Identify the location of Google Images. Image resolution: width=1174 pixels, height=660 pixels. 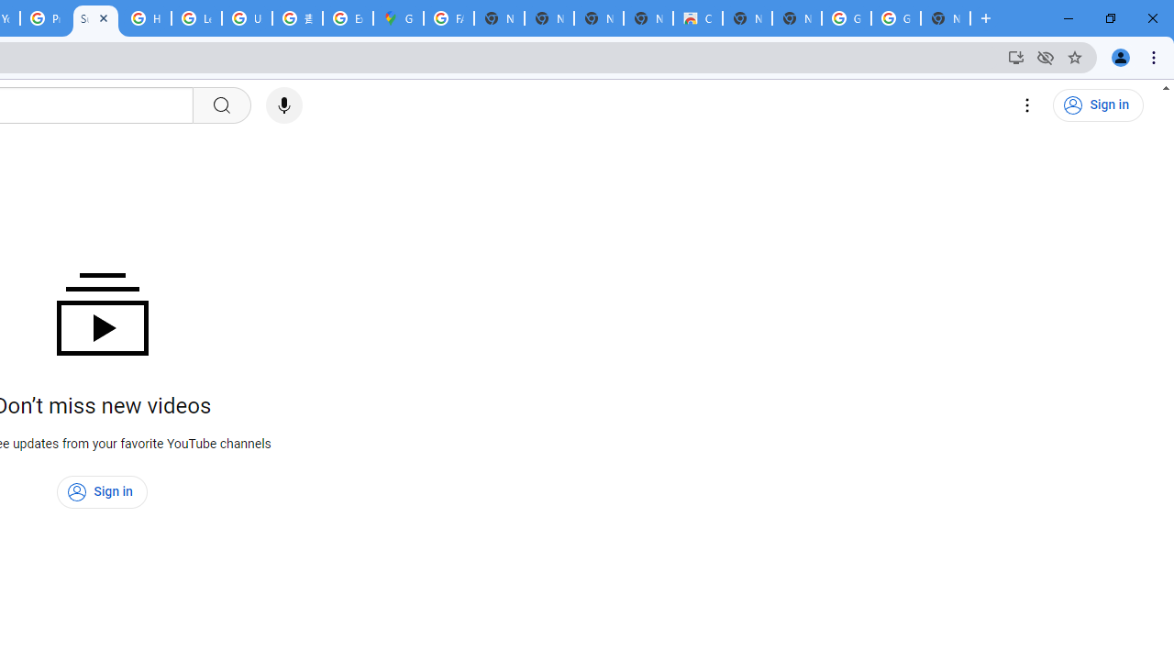
(846, 18).